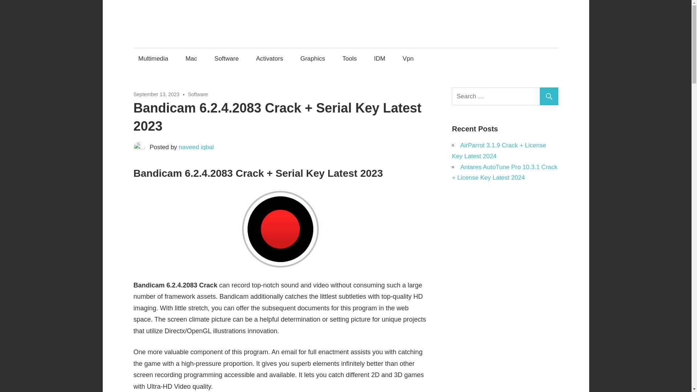 The width and height of the screenshot is (697, 392). Describe the element at coordinates (227, 58) in the screenshot. I see `Software` at that location.